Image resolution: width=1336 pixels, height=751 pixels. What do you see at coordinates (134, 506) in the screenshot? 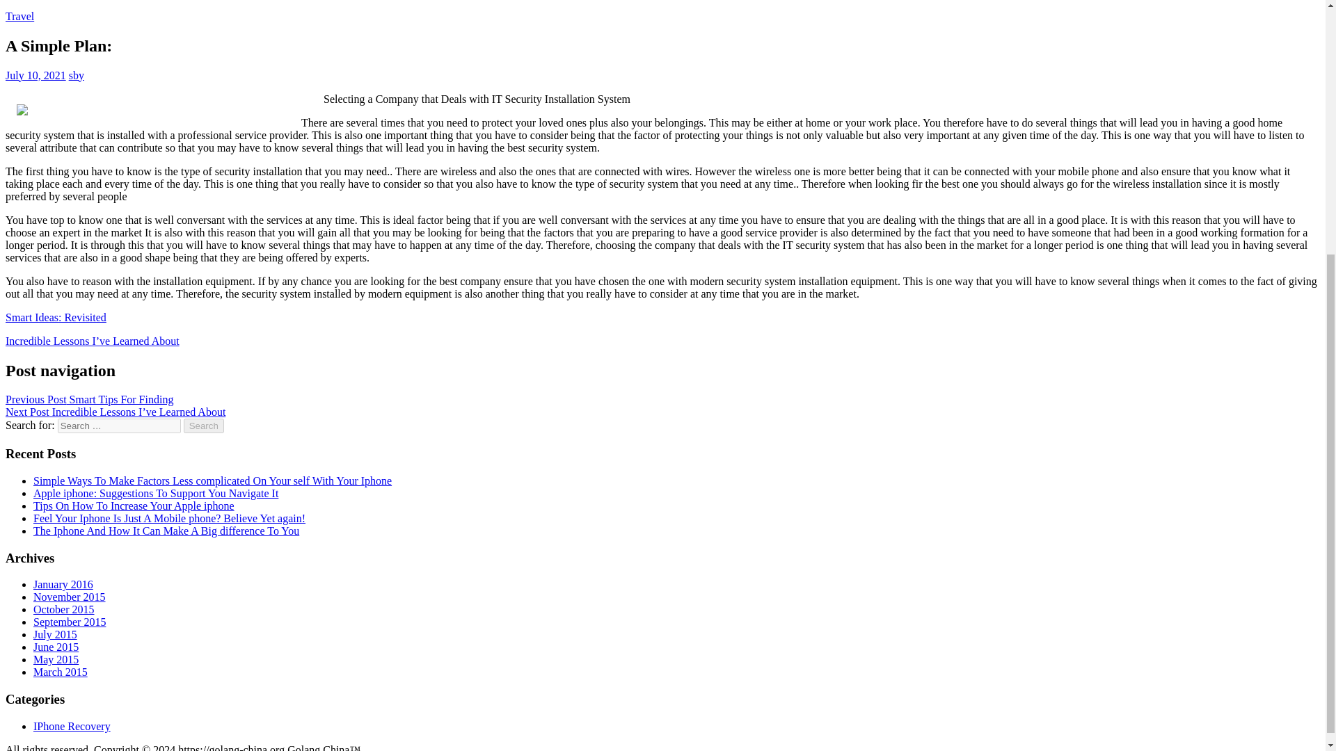
I see `Tips On How To Increase Your Apple iphone` at bounding box center [134, 506].